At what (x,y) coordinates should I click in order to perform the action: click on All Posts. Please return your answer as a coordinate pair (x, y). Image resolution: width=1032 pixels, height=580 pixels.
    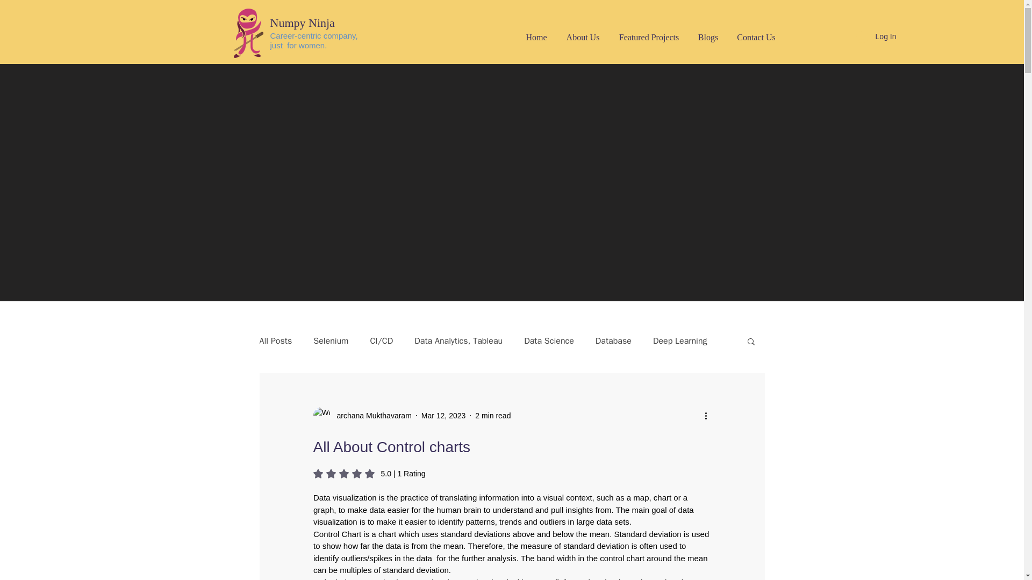
    Looking at the image, I should click on (275, 340).